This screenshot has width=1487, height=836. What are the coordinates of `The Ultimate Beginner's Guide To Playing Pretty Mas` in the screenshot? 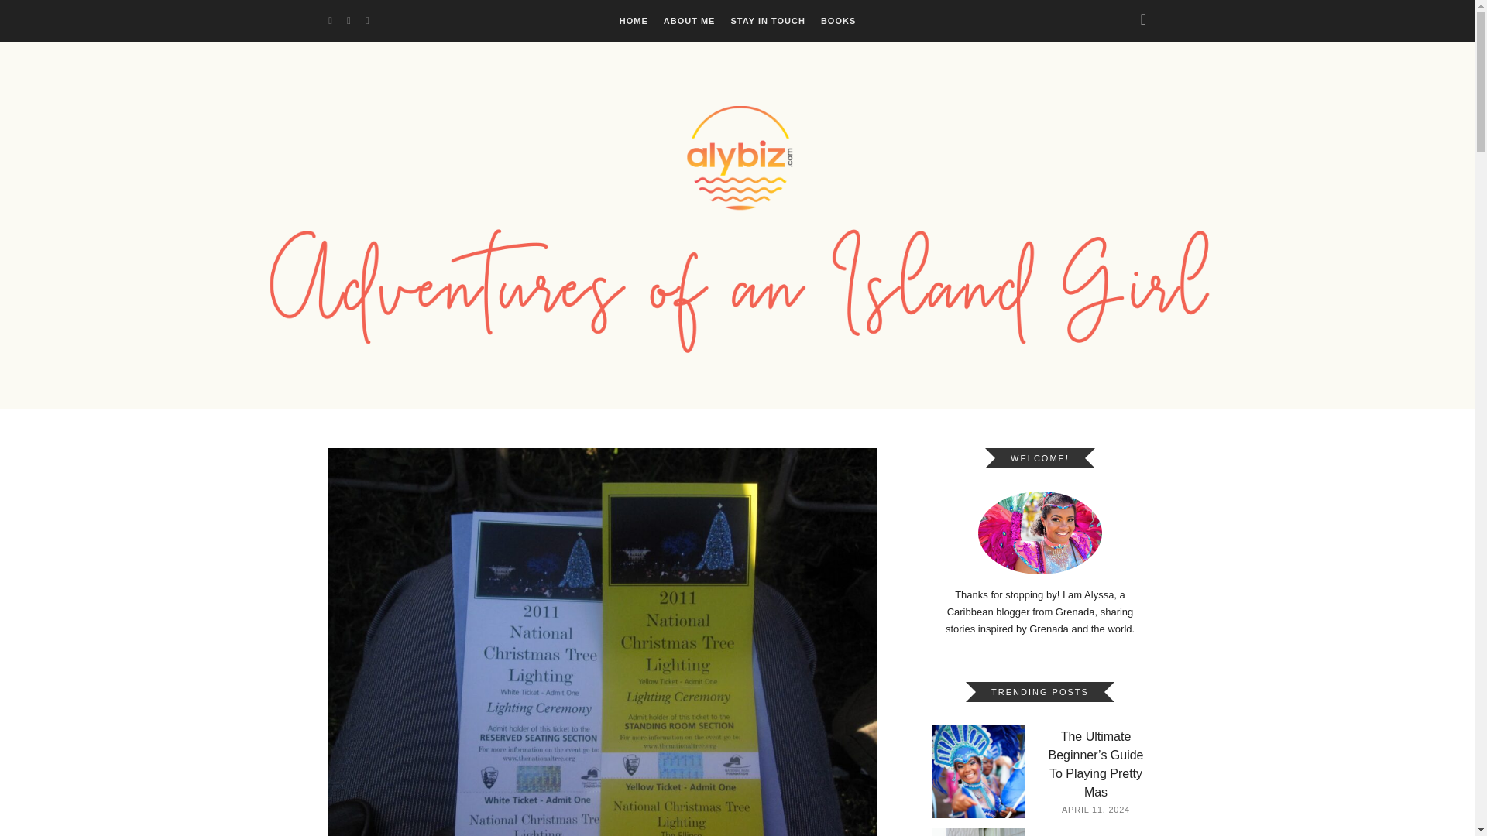 It's located at (977, 772).